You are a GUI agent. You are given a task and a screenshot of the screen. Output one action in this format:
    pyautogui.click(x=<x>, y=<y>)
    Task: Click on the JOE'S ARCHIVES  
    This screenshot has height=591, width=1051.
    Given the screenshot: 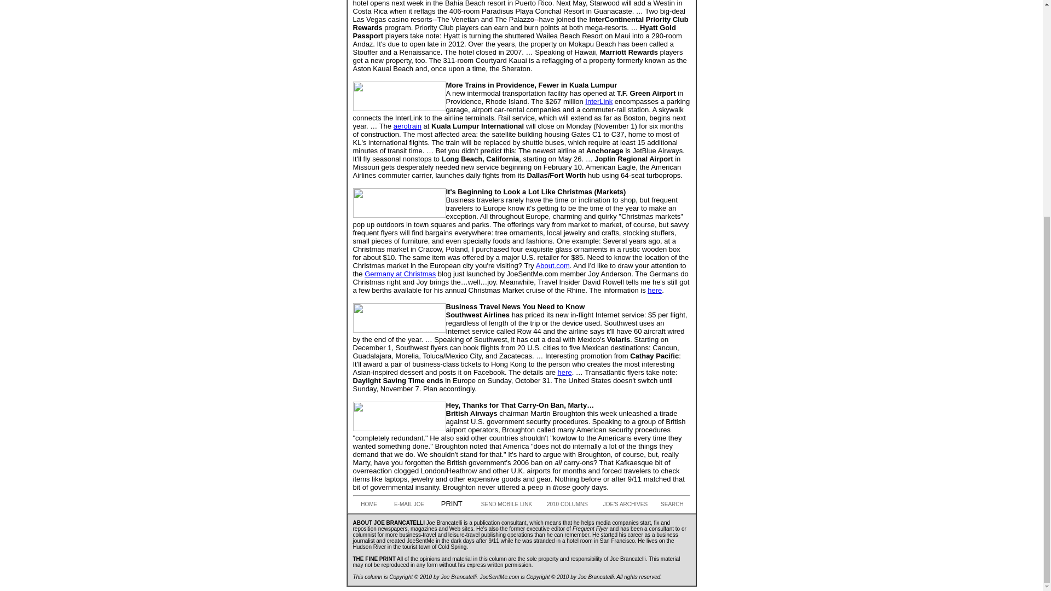 What is the action you would take?
    pyautogui.click(x=622, y=503)
    